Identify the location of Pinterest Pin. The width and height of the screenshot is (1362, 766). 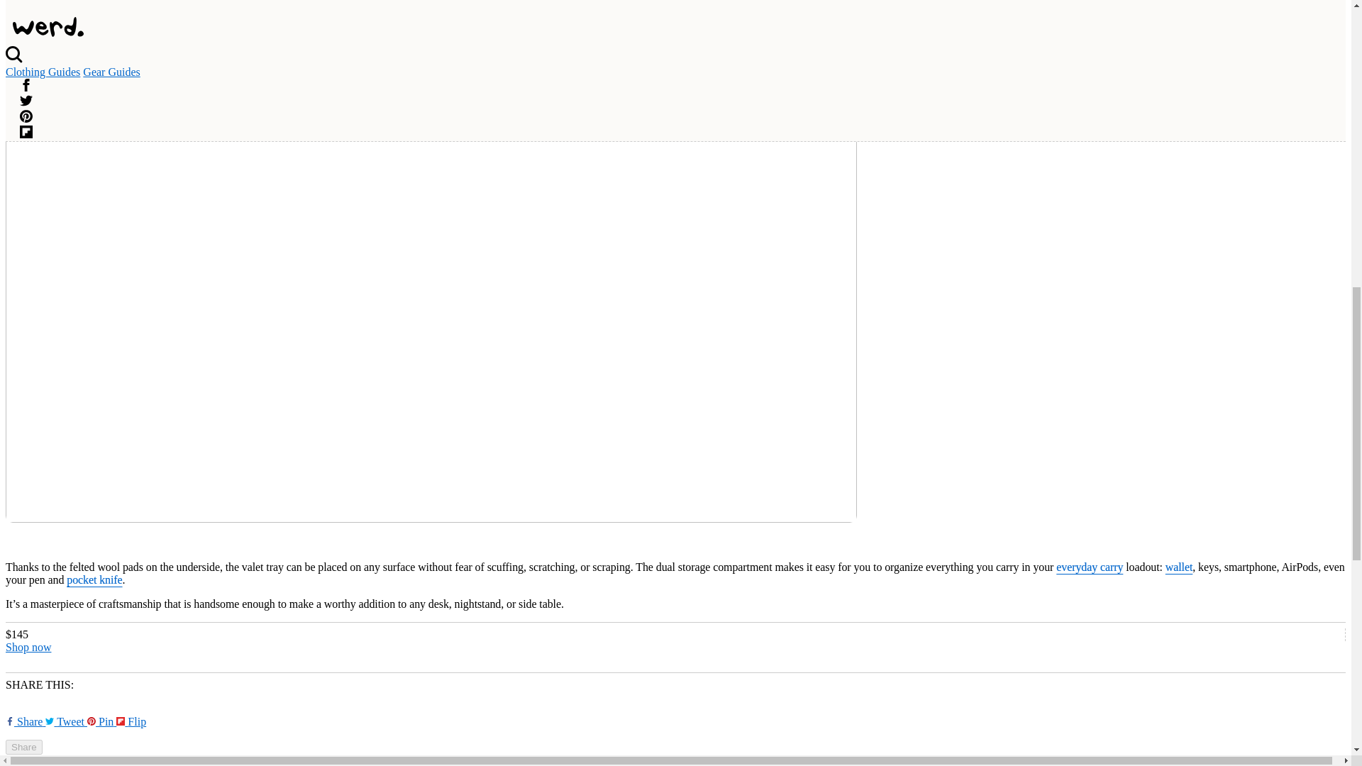
(101, 721).